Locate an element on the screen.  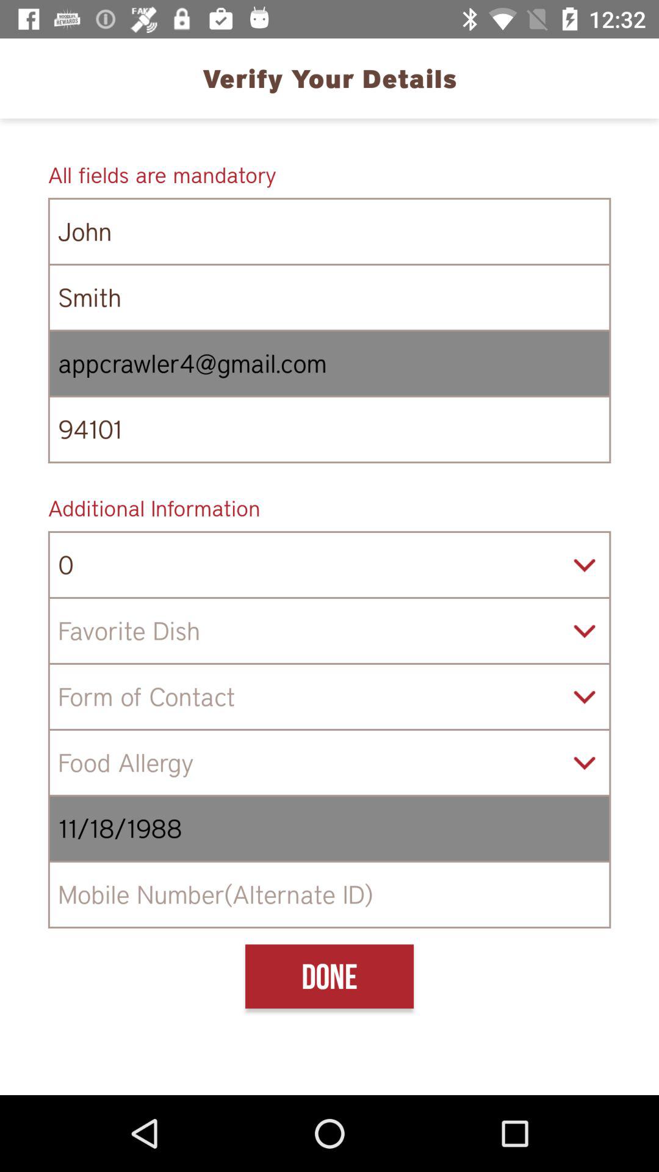
select favorite dish is located at coordinates (329, 631).